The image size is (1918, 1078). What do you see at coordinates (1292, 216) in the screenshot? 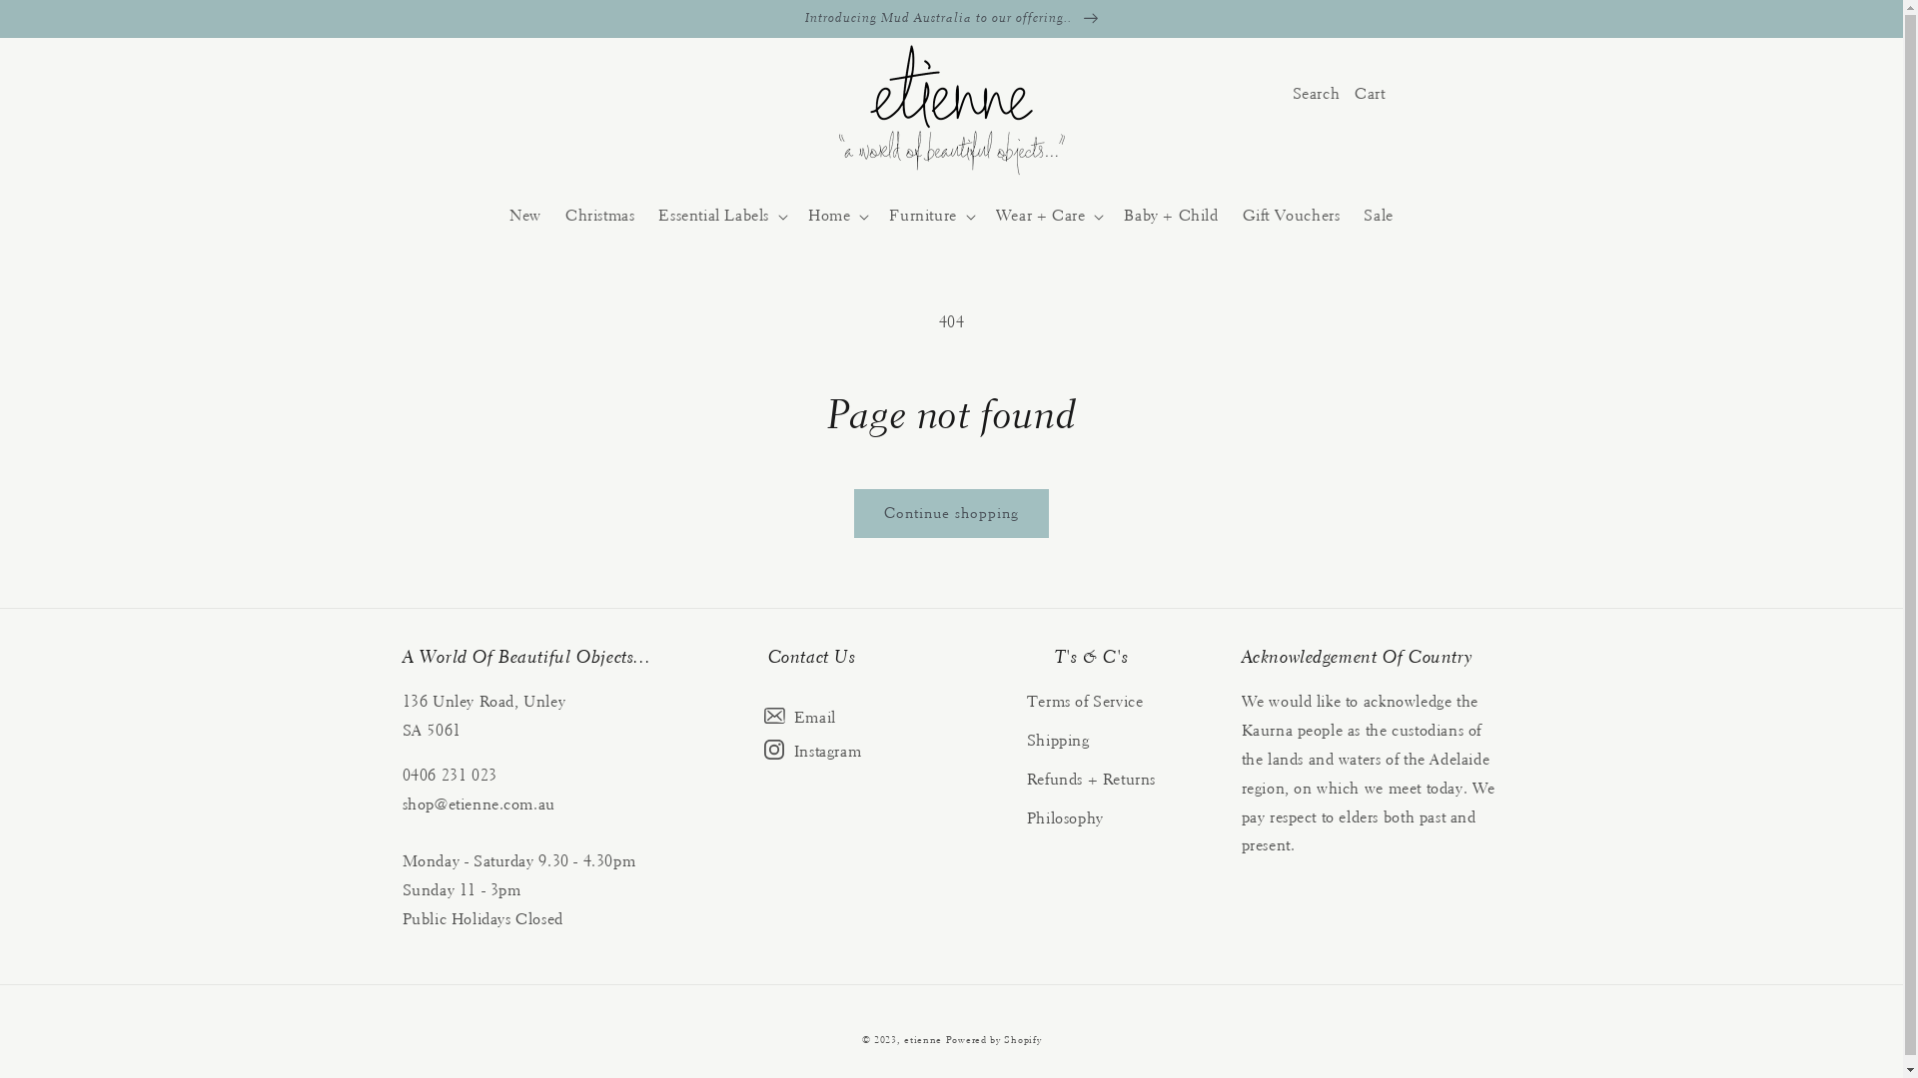
I see `Gift Vouchers` at bounding box center [1292, 216].